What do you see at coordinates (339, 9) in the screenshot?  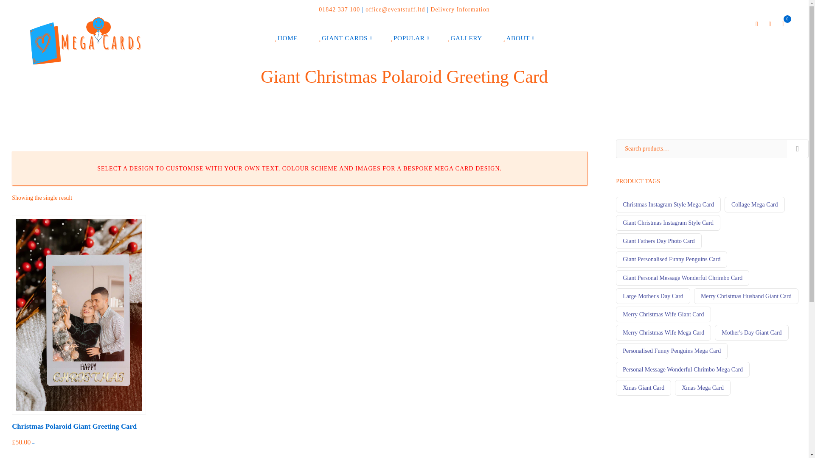 I see `01842 337 100` at bounding box center [339, 9].